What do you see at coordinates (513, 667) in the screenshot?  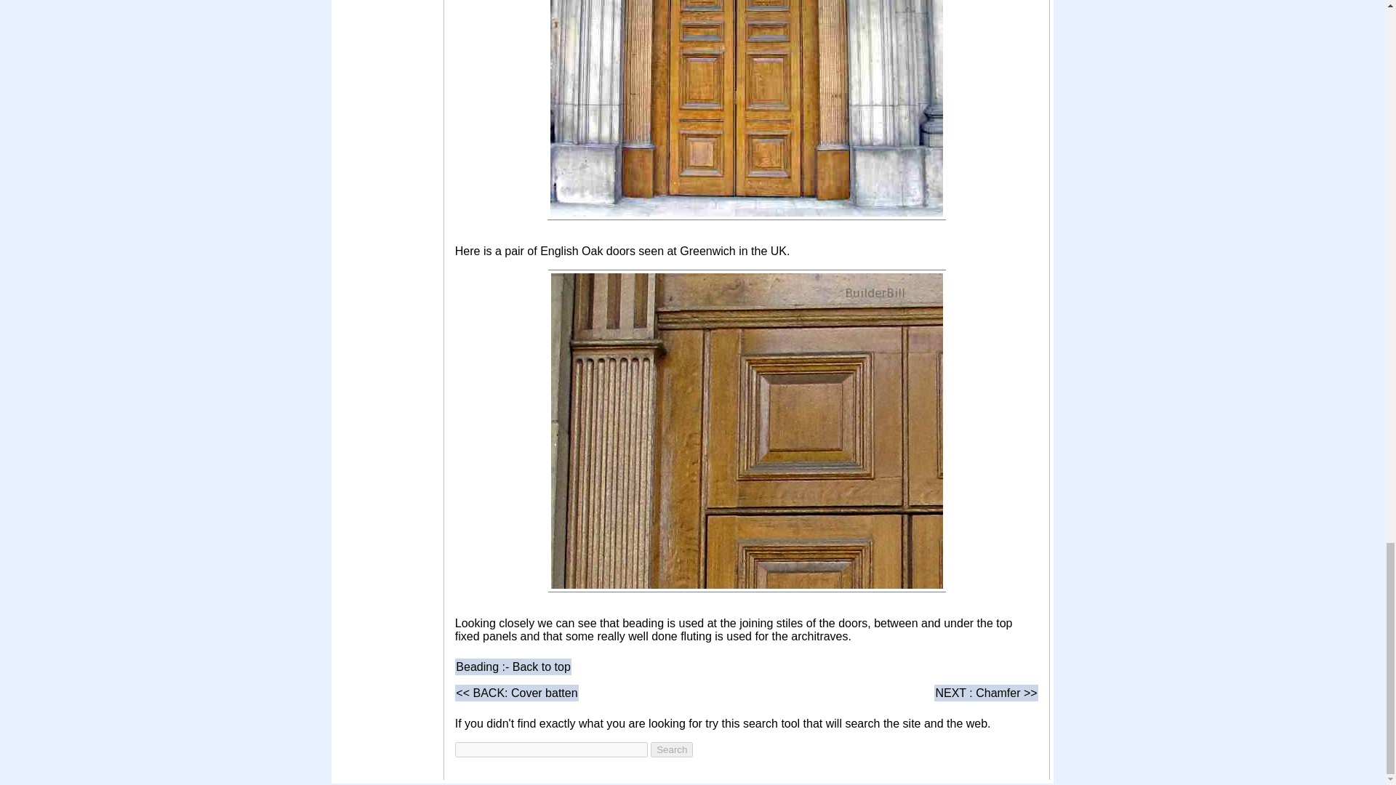 I see `Beading :- Back to top` at bounding box center [513, 667].